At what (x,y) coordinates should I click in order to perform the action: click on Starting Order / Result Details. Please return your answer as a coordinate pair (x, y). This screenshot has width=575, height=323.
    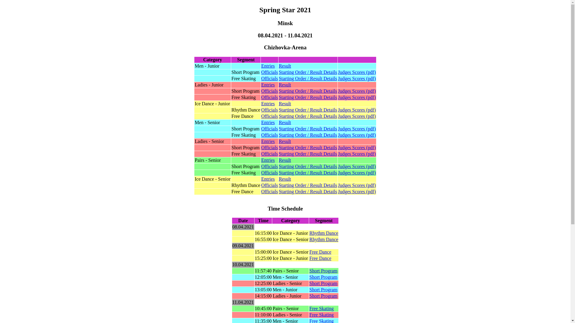
    Looking at the image, I should click on (308, 148).